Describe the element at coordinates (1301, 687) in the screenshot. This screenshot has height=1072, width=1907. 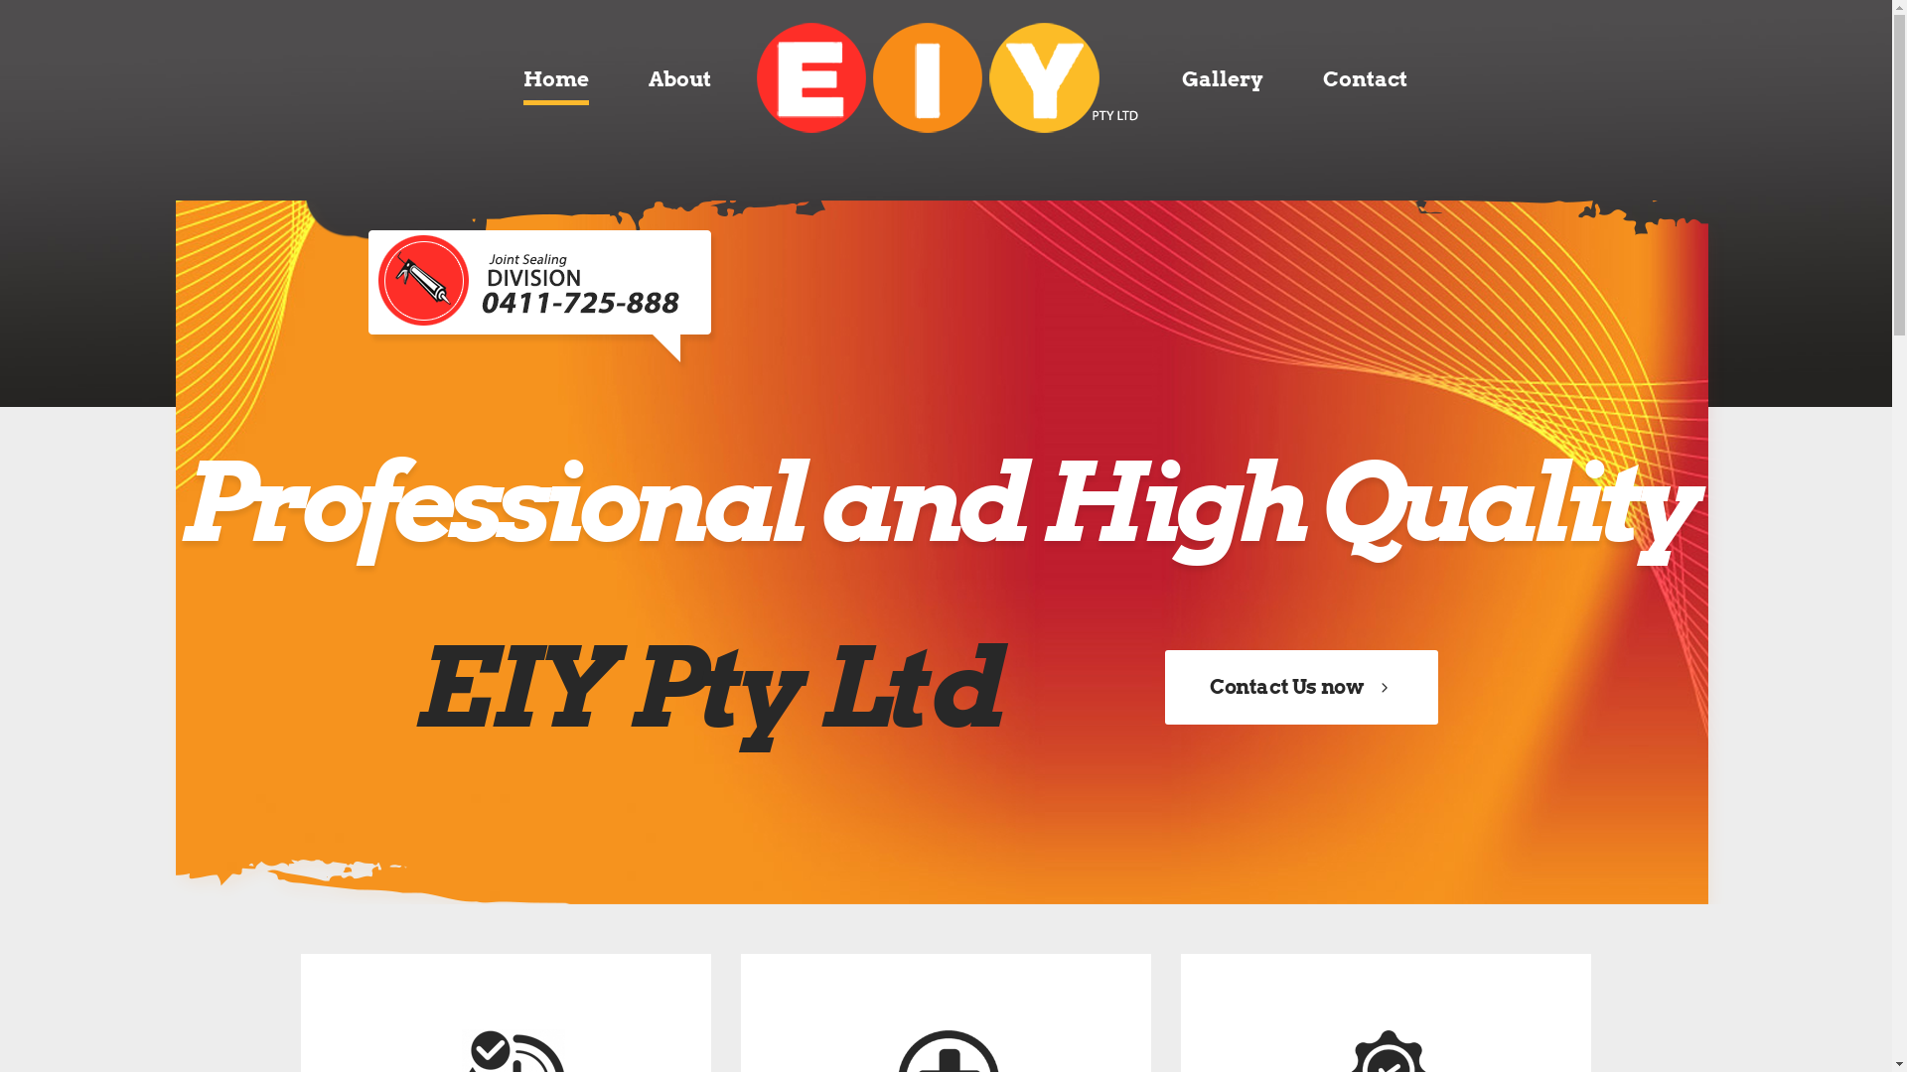
I see `Contact Us now` at that location.